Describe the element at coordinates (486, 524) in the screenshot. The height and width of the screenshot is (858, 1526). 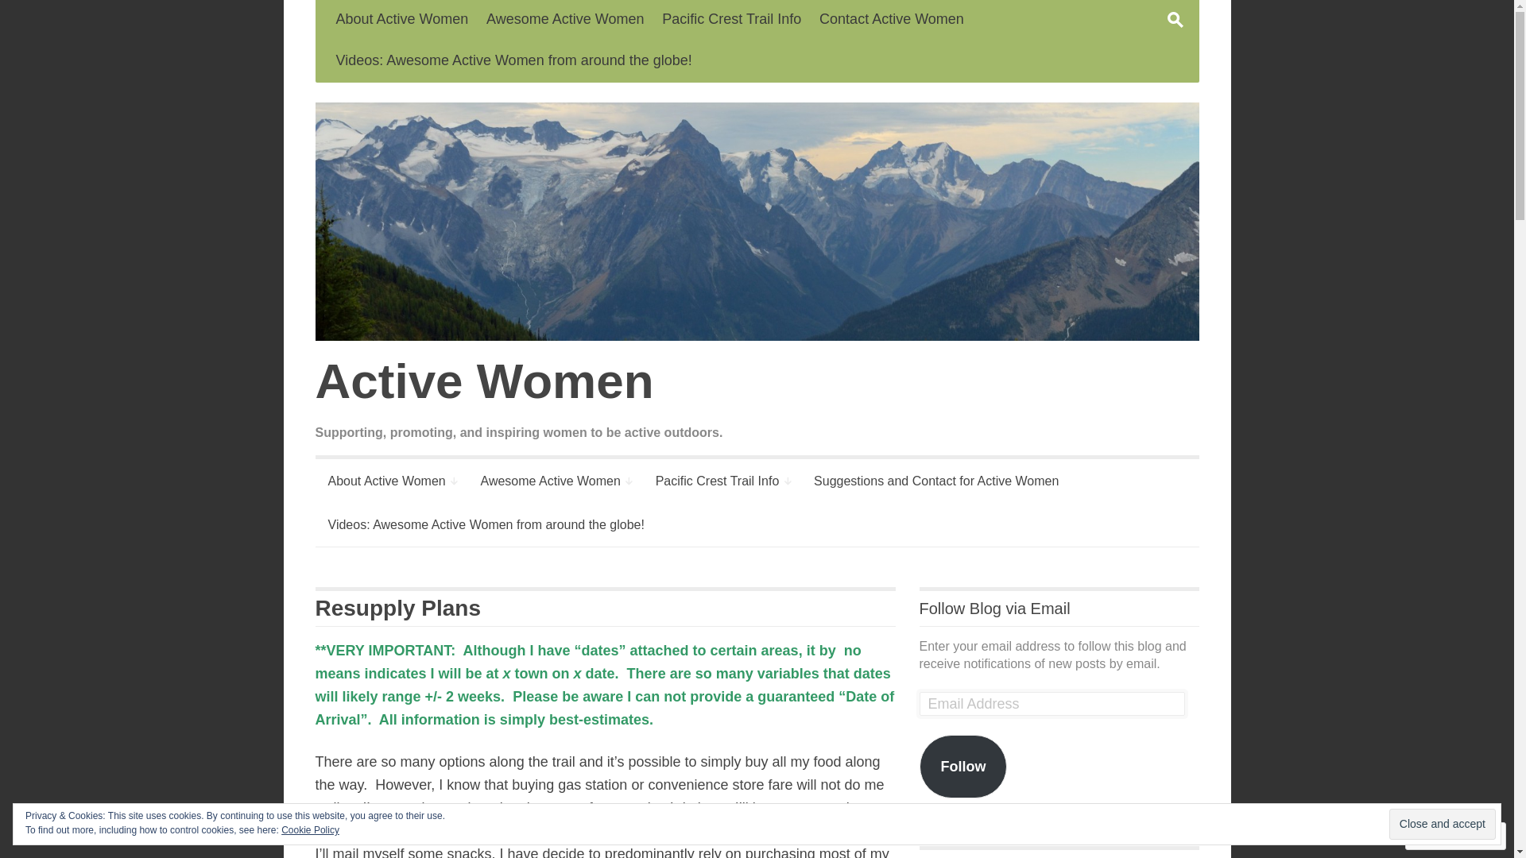
I see `Videos: Awesome Active Women from around the globe!` at that location.